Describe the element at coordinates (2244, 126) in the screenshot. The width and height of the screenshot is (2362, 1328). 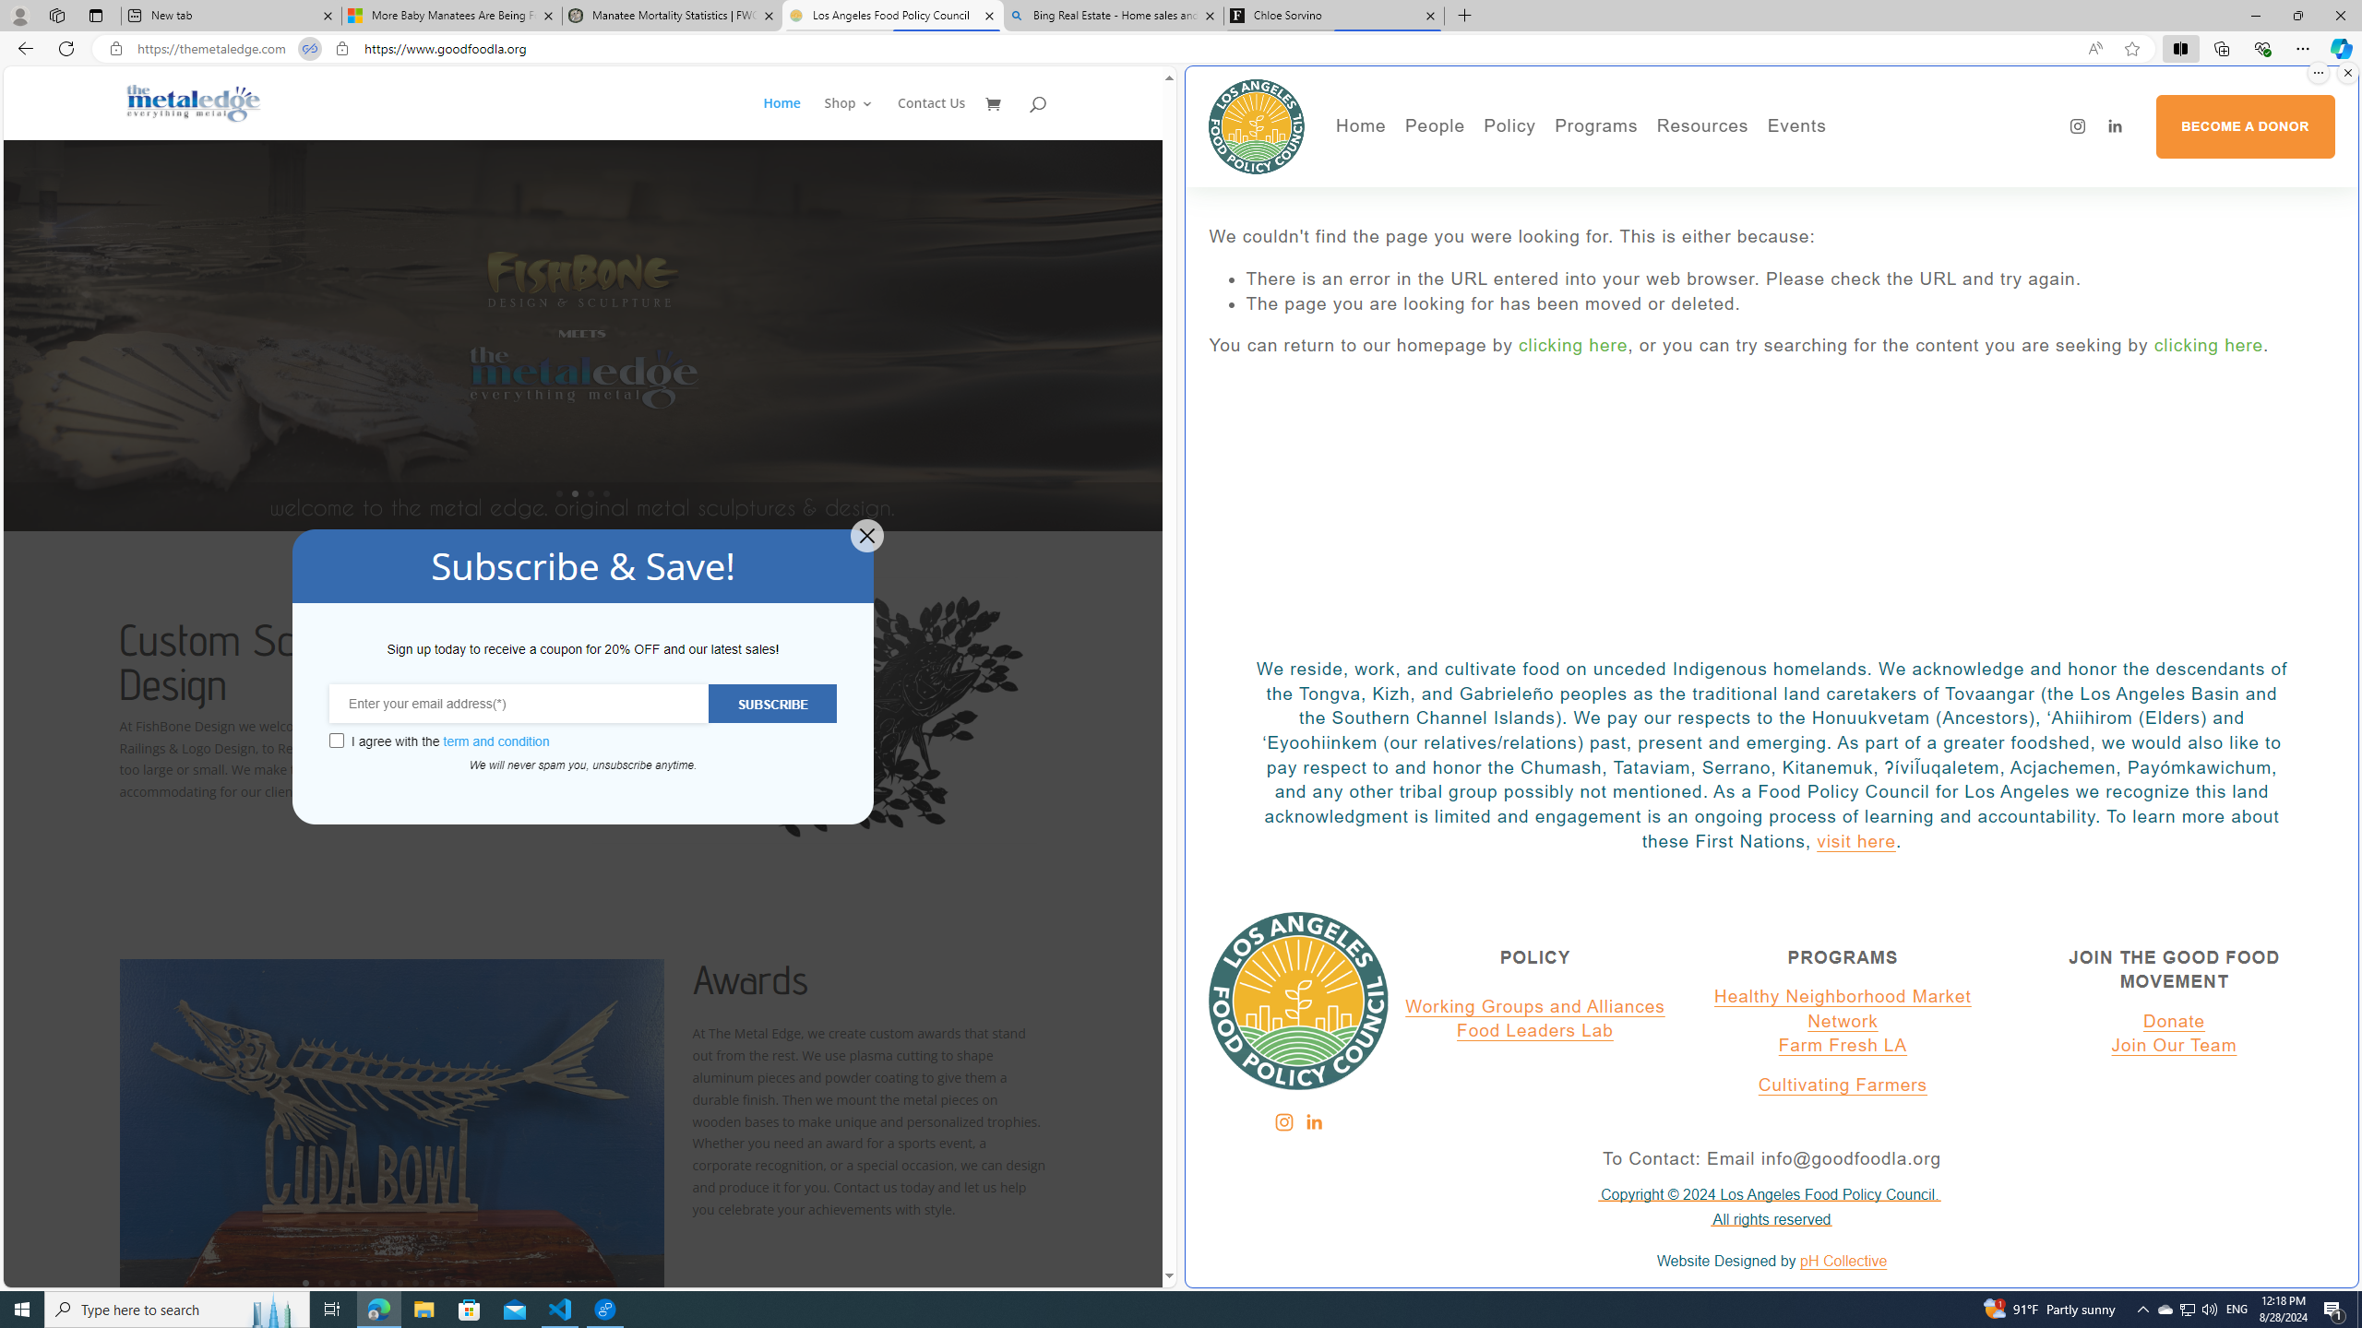
I see `BECOME A DONOR` at that location.